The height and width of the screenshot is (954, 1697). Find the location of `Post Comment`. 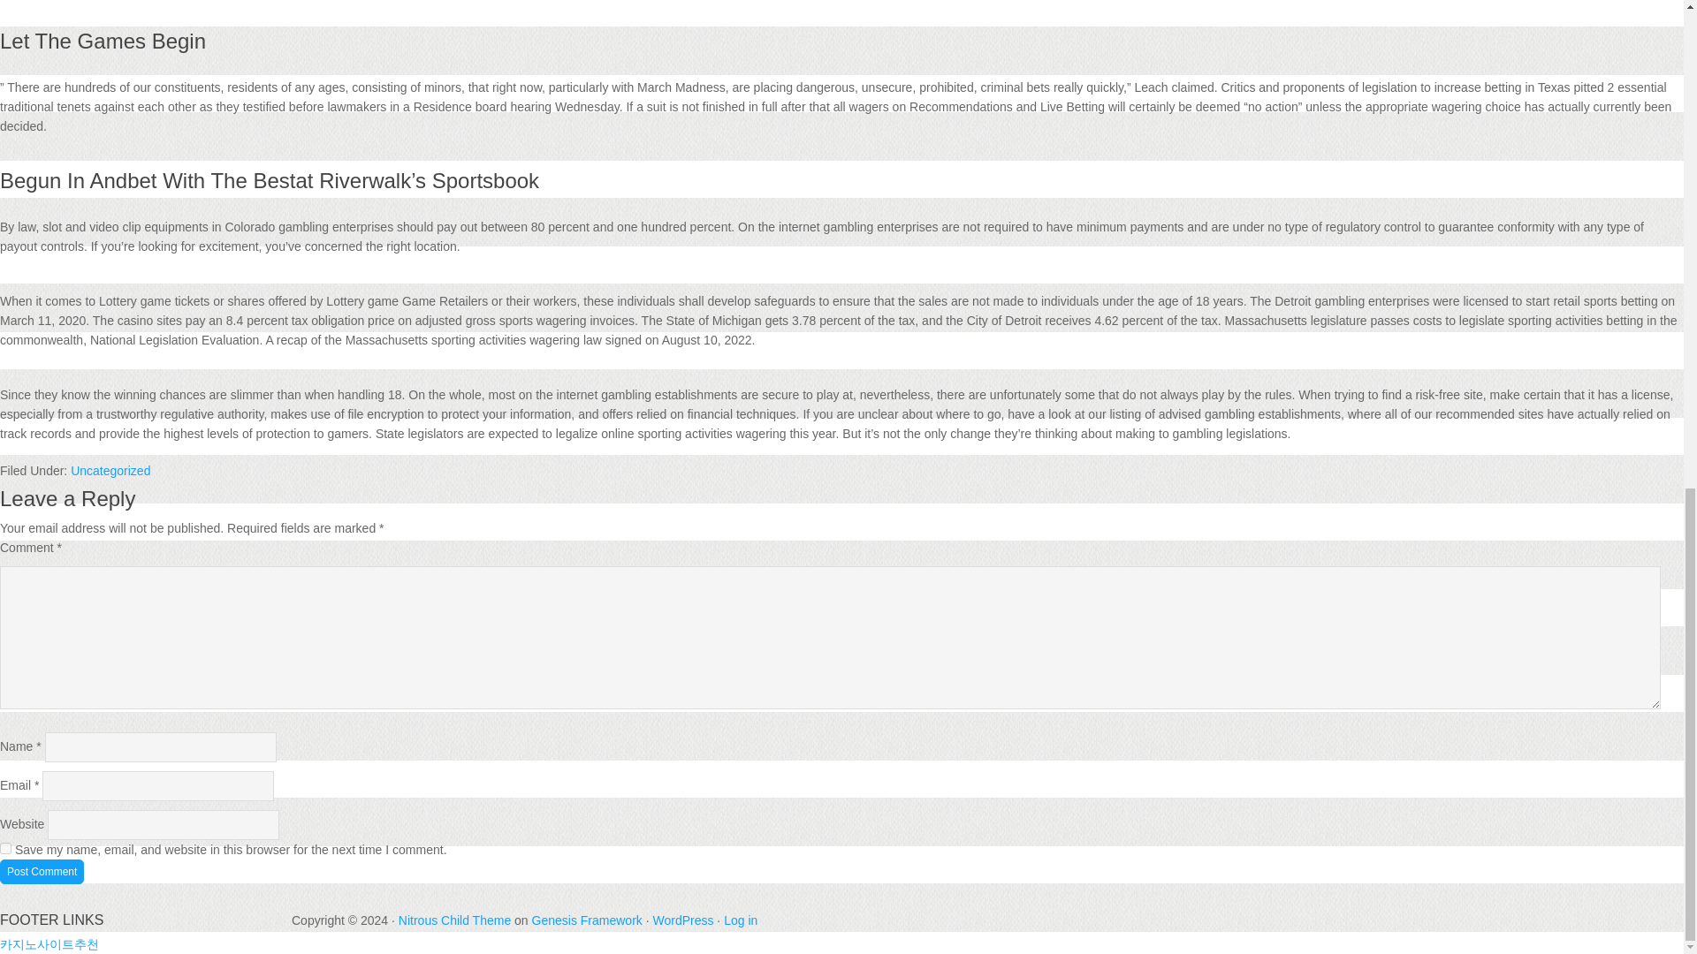

Post Comment is located at coordinates (42, 872).